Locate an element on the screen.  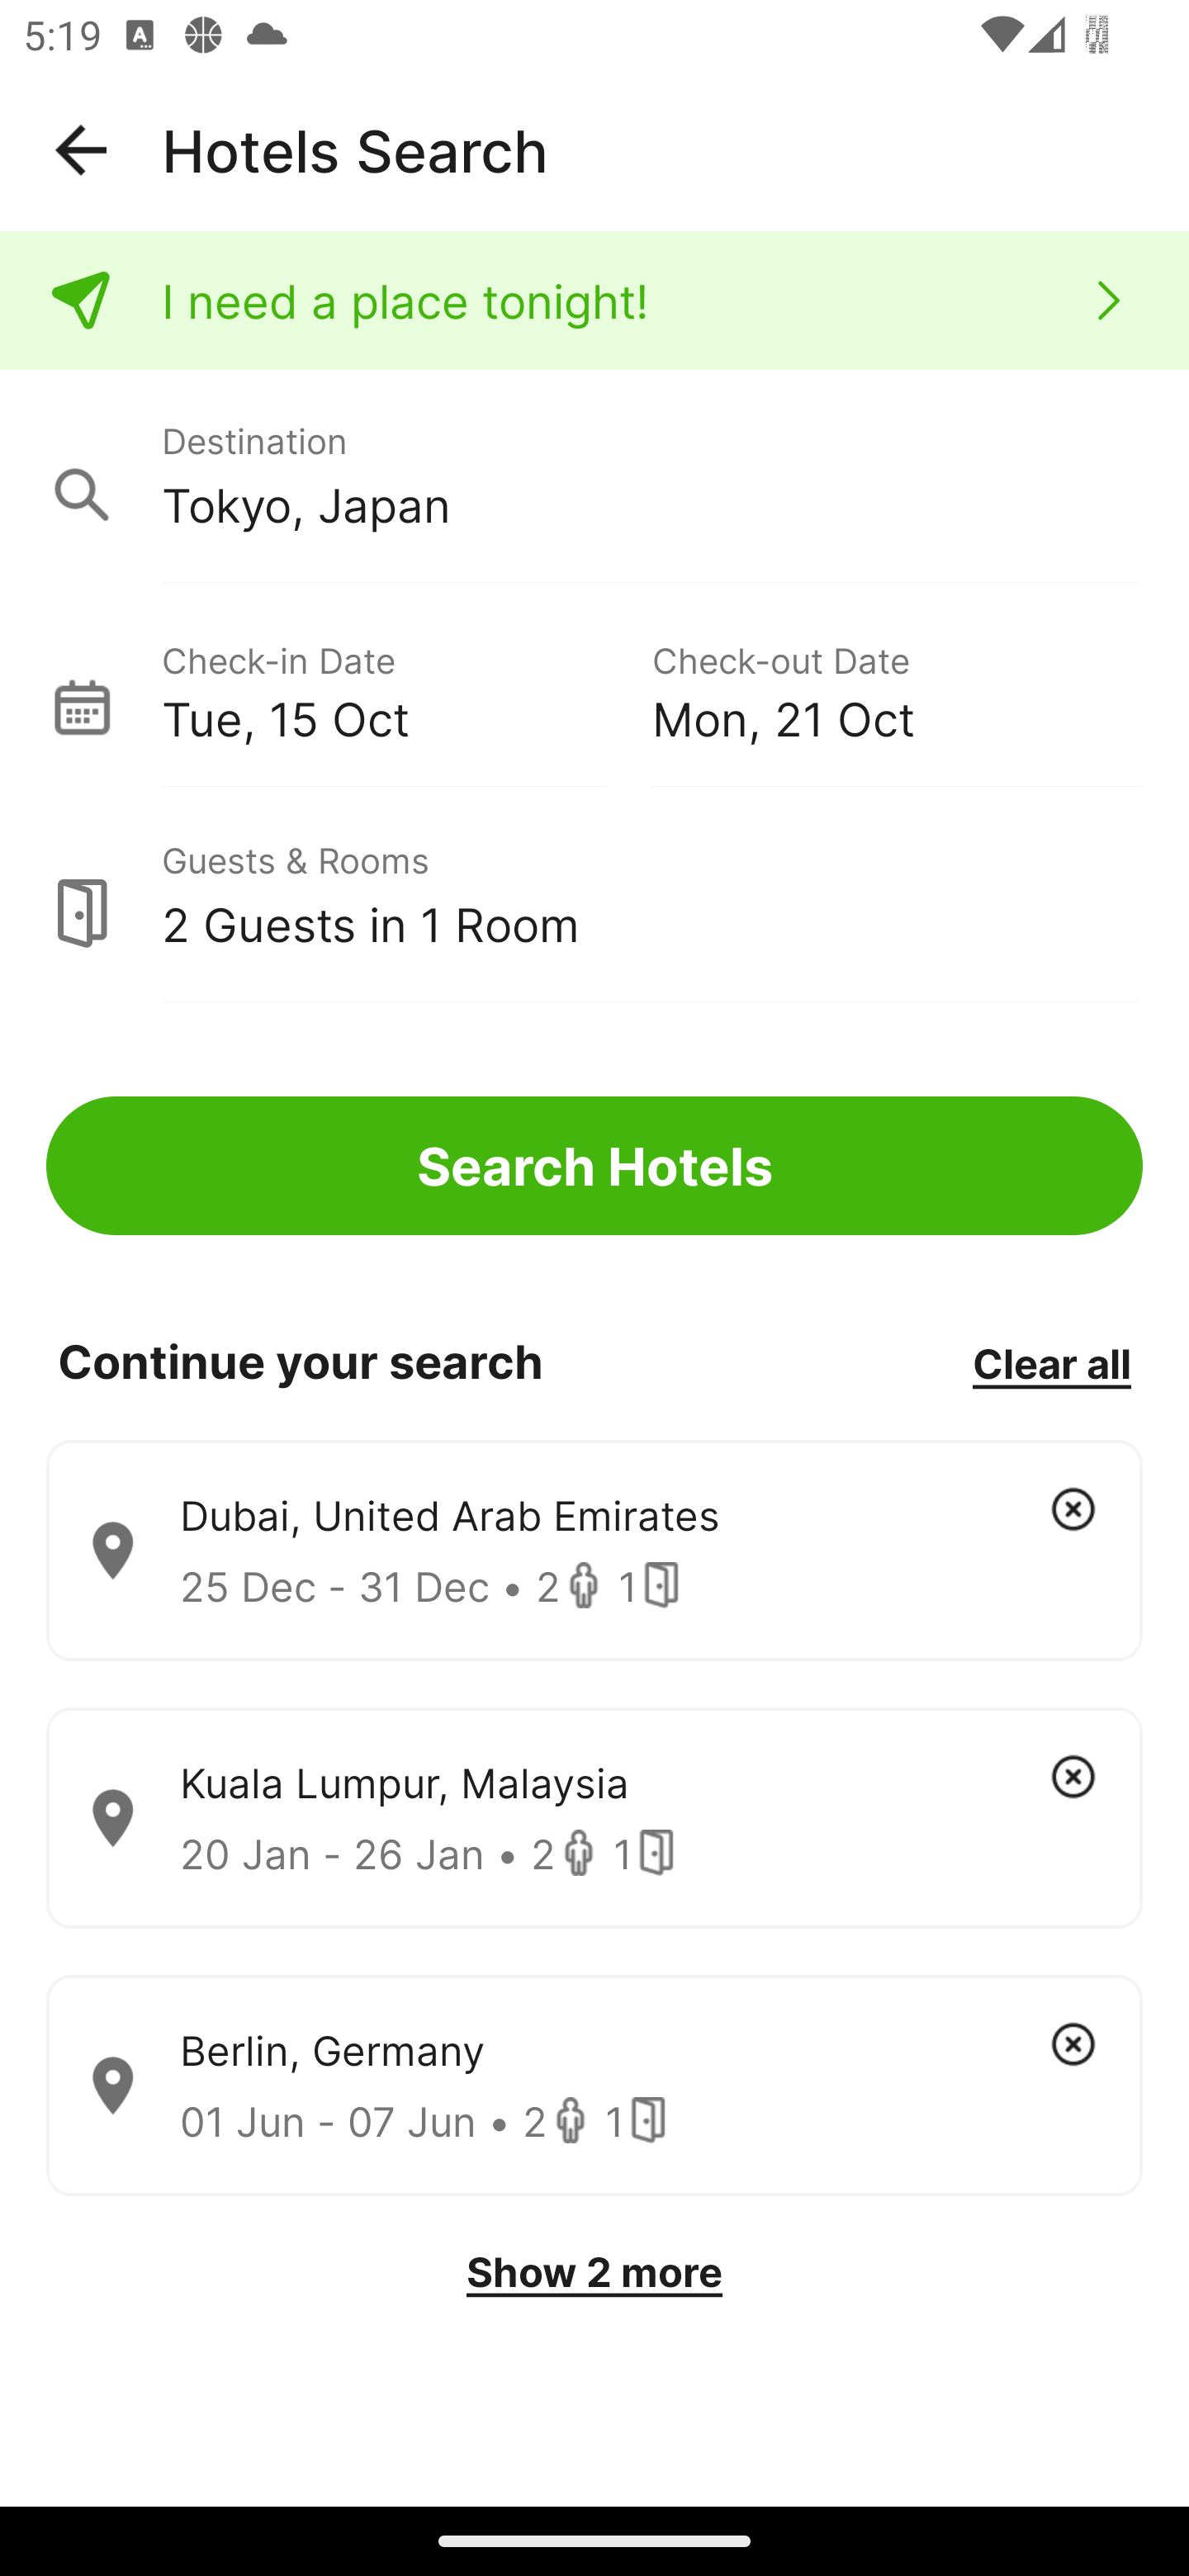
Check-out Date Mon, 21 Oct is located at coordinates (897, 689).